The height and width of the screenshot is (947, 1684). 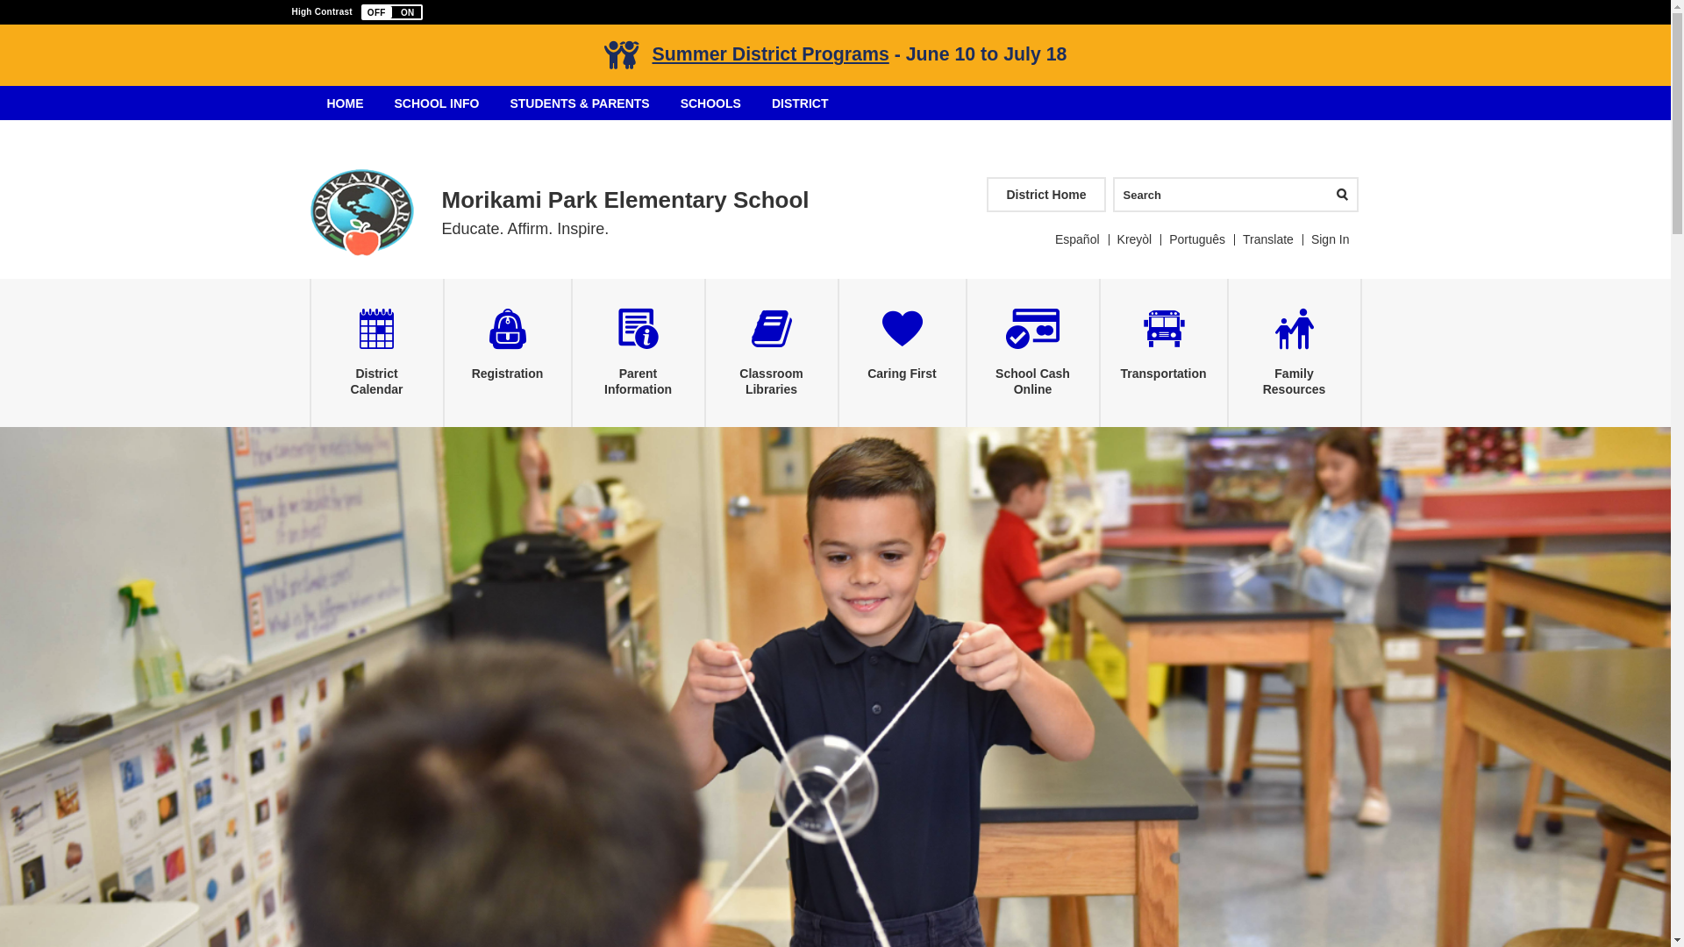 I want to click on HOME, so click(x=346, y=103).